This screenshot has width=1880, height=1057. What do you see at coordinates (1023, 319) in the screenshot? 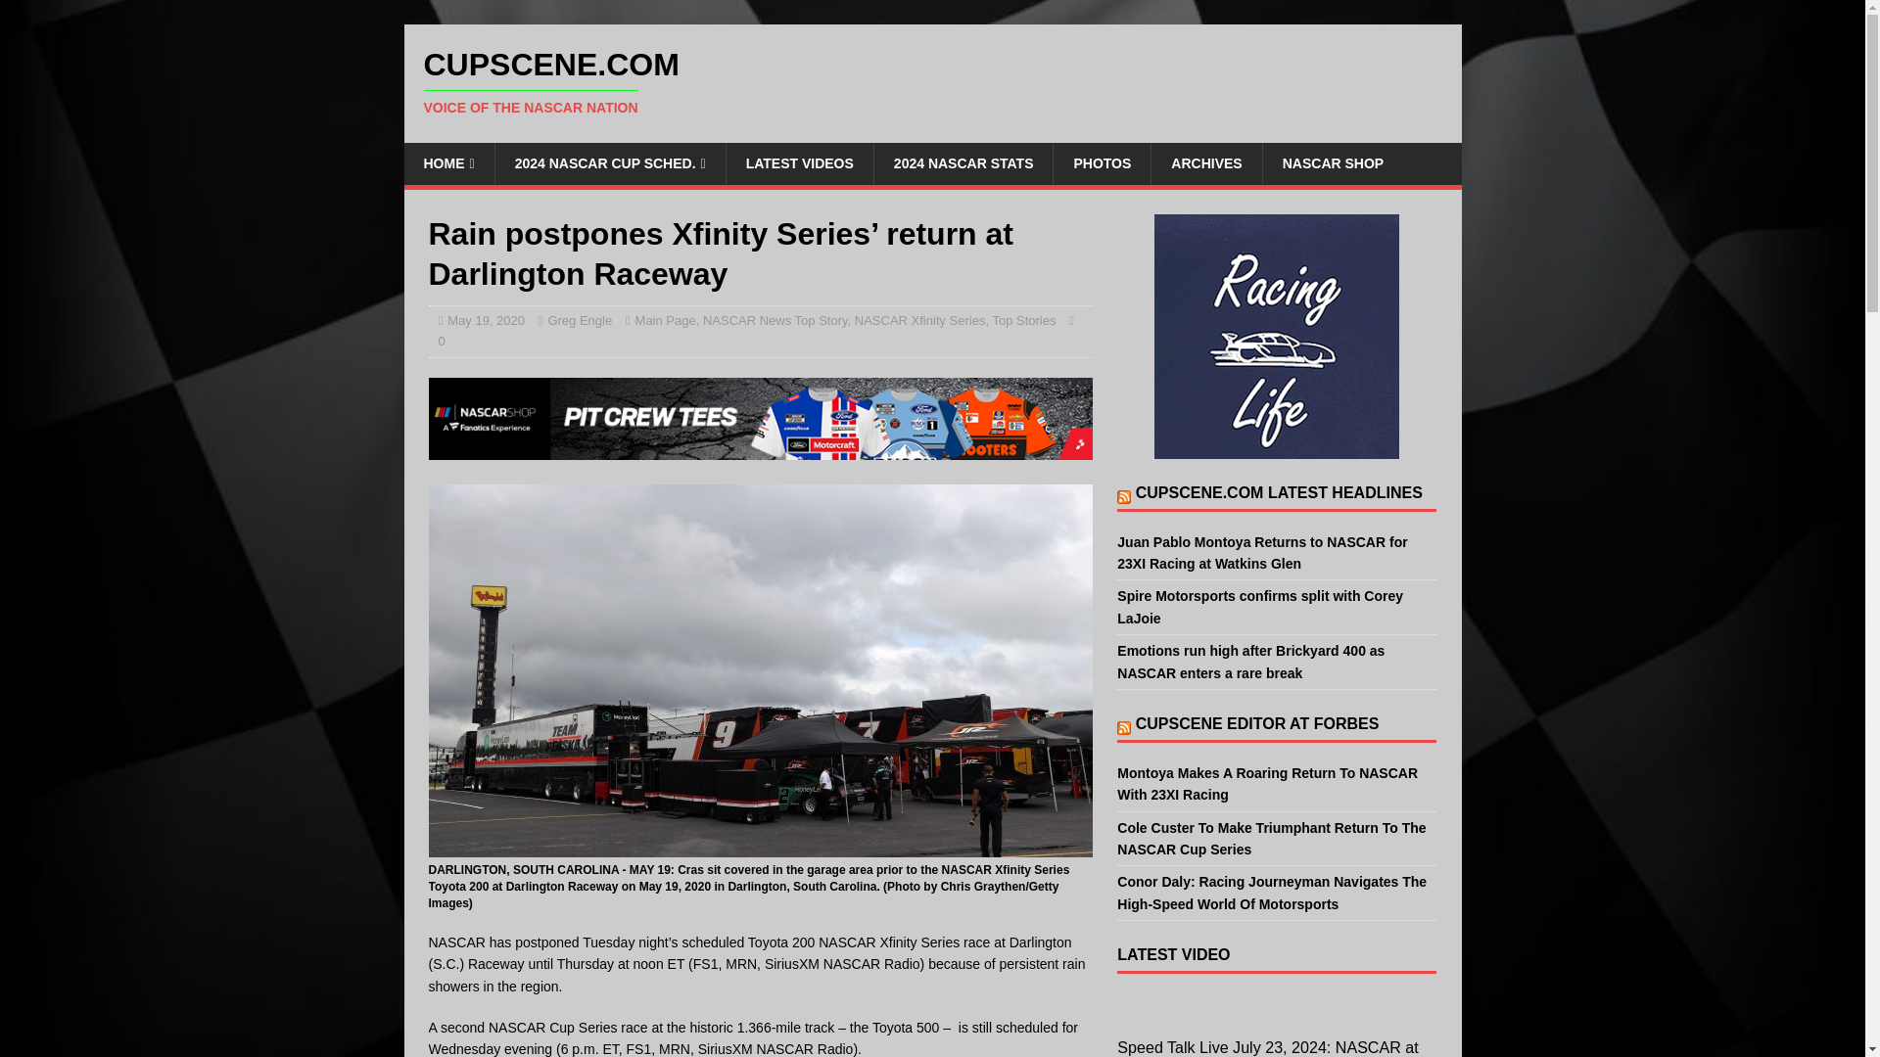
I see `Top Stories` at bounding box center [1023, 319].